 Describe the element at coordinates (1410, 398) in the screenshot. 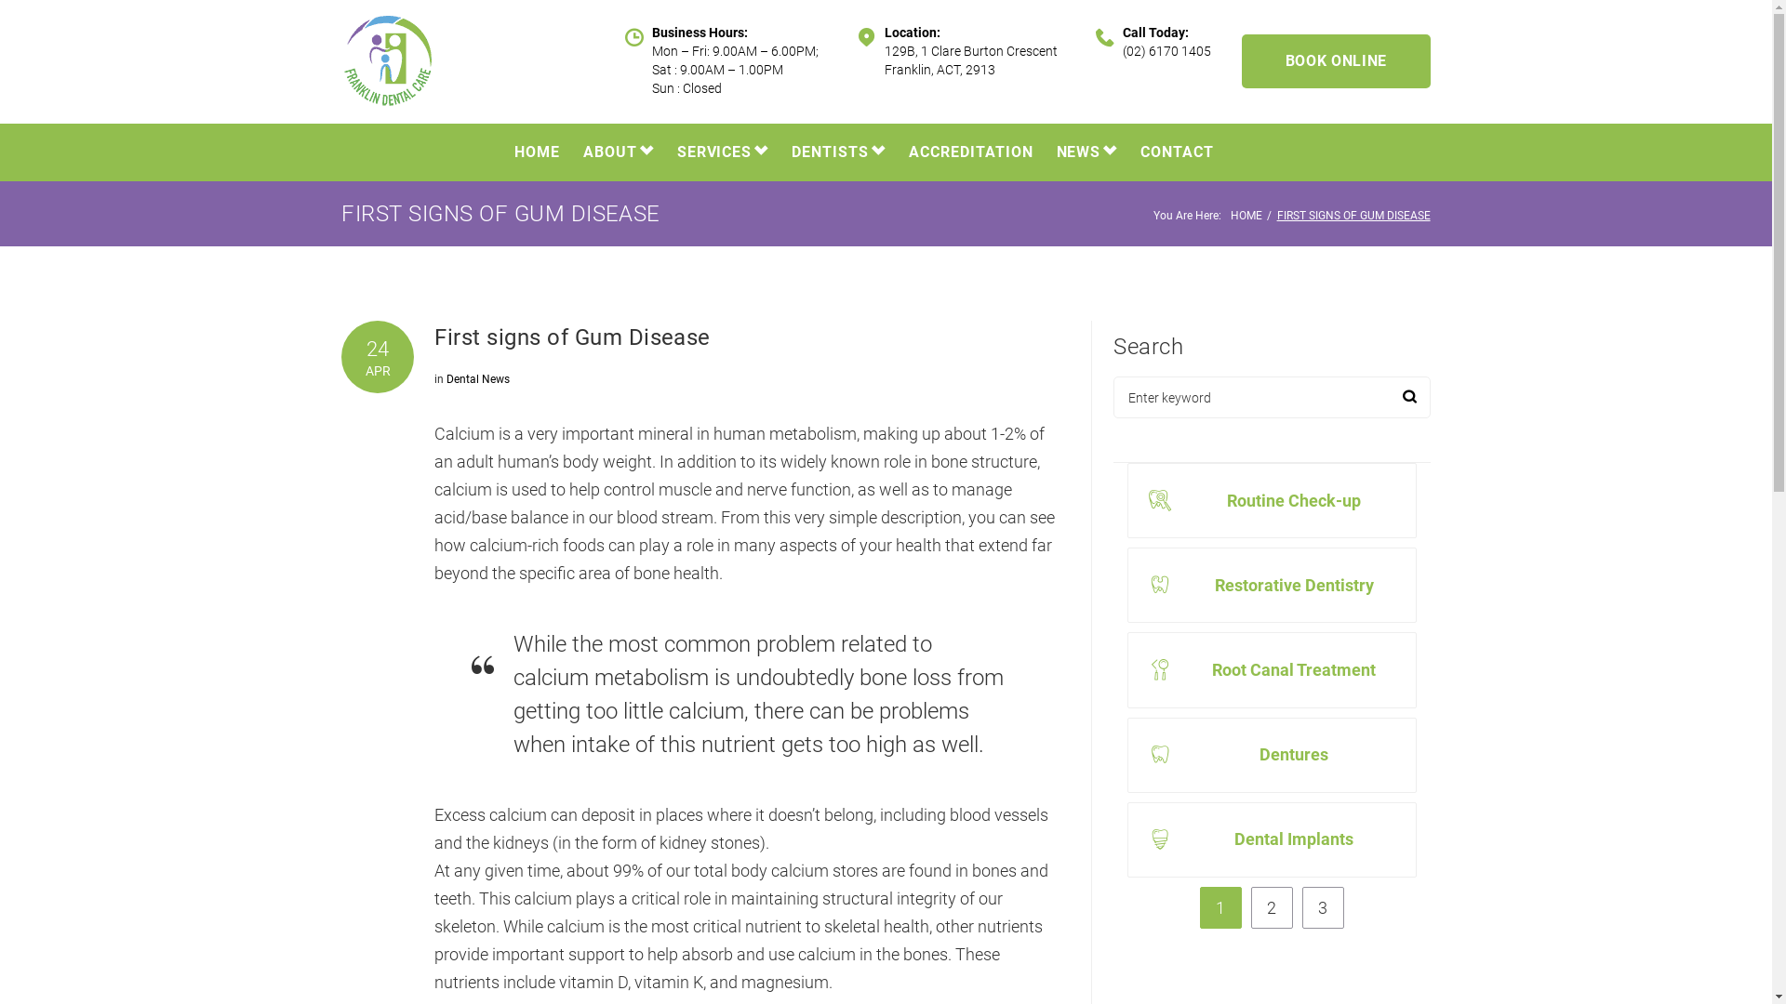

I see `SEARCH` at that location.